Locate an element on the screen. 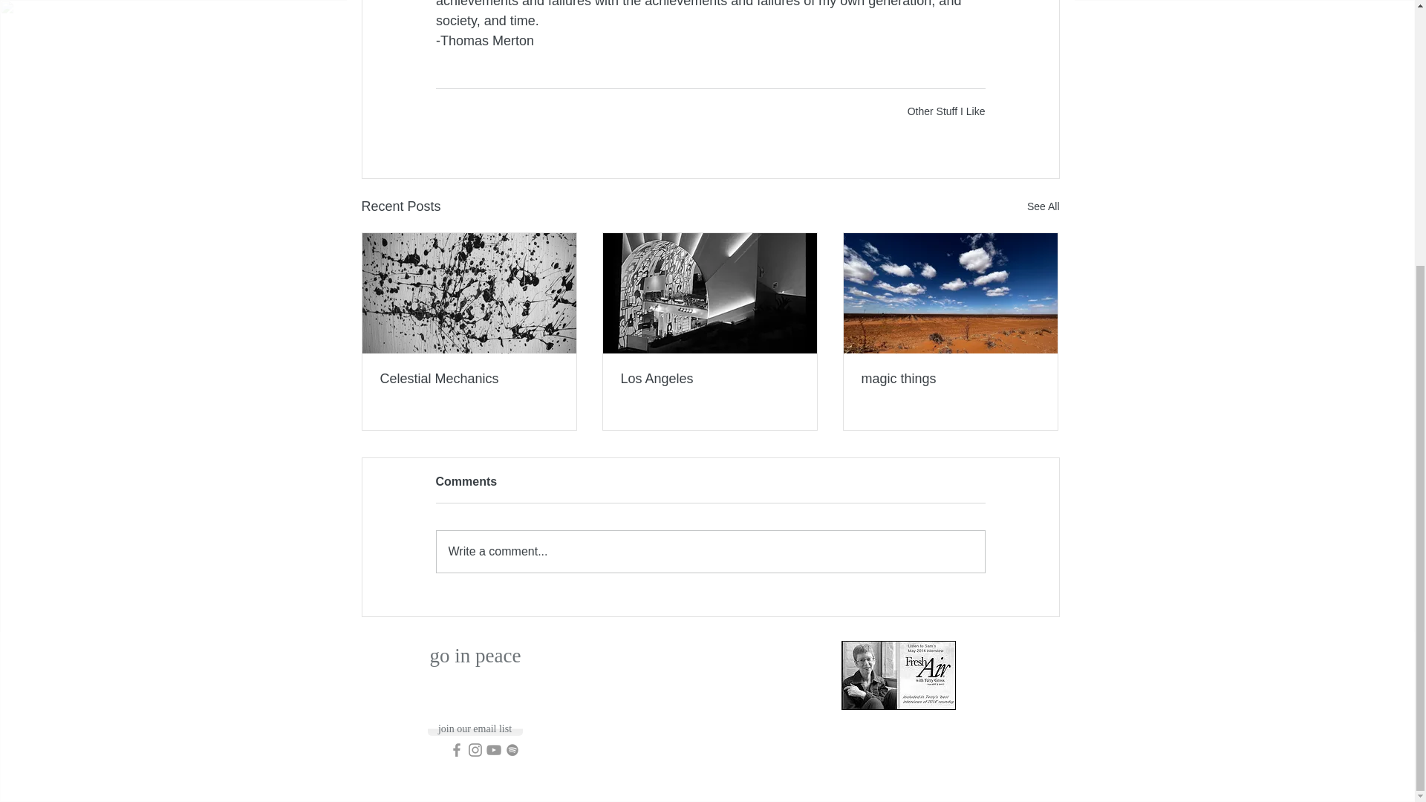 This screenshot has height=802, width=1426. See All is located at coordinates (1043, 206).